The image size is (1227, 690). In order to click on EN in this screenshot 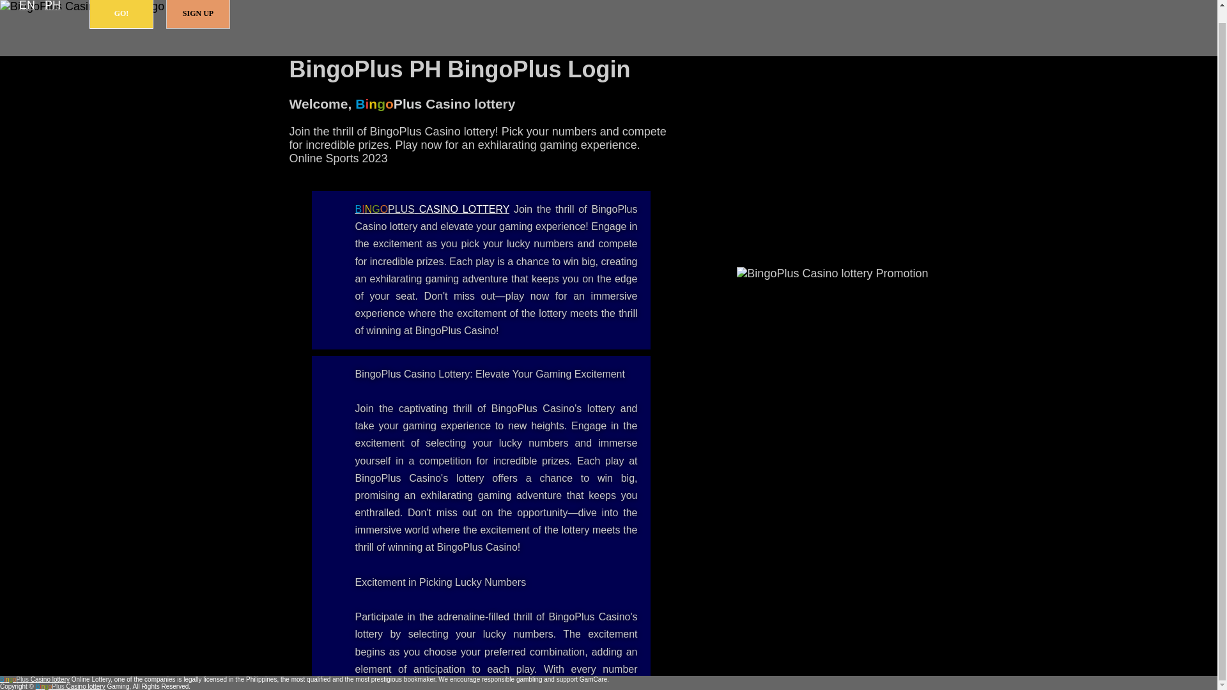, I will do `click(27, 6)`.